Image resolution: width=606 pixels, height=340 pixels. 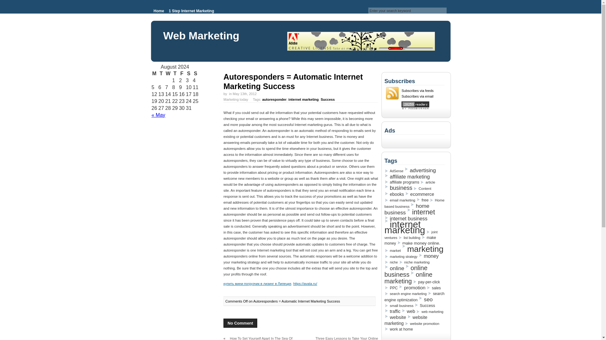 What do you see at coordinates (201, 35) in the screenshot?
I see `Web Marketing` at bounding box center [201, 35].